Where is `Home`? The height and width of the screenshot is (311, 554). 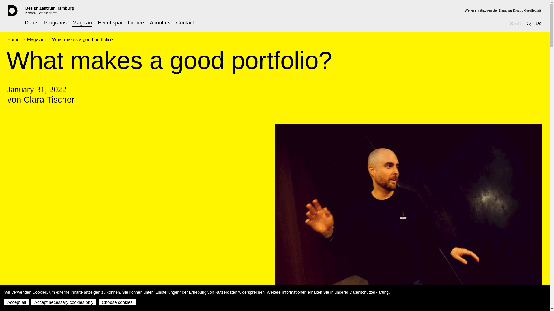 Home is located at coordinates (13, 39).